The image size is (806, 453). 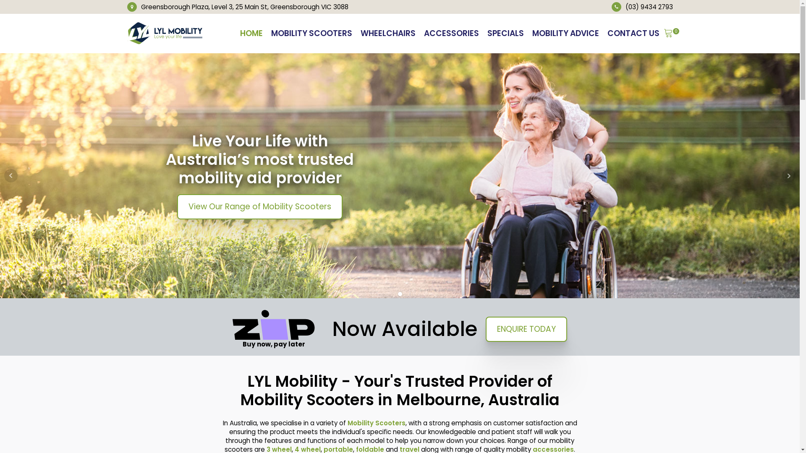 I want to click on (03) 9434 2793, so click(x=649, y=7).